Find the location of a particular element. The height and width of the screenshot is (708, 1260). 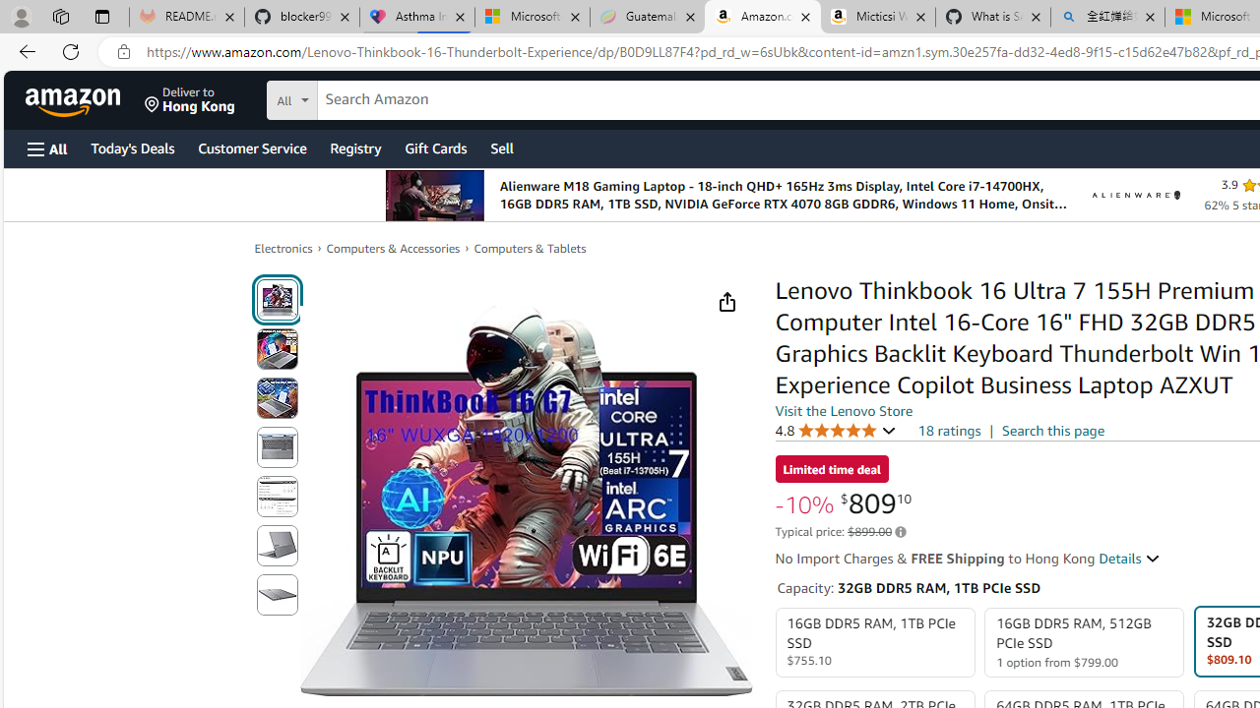

Search in is located at coordinates (365, 97).